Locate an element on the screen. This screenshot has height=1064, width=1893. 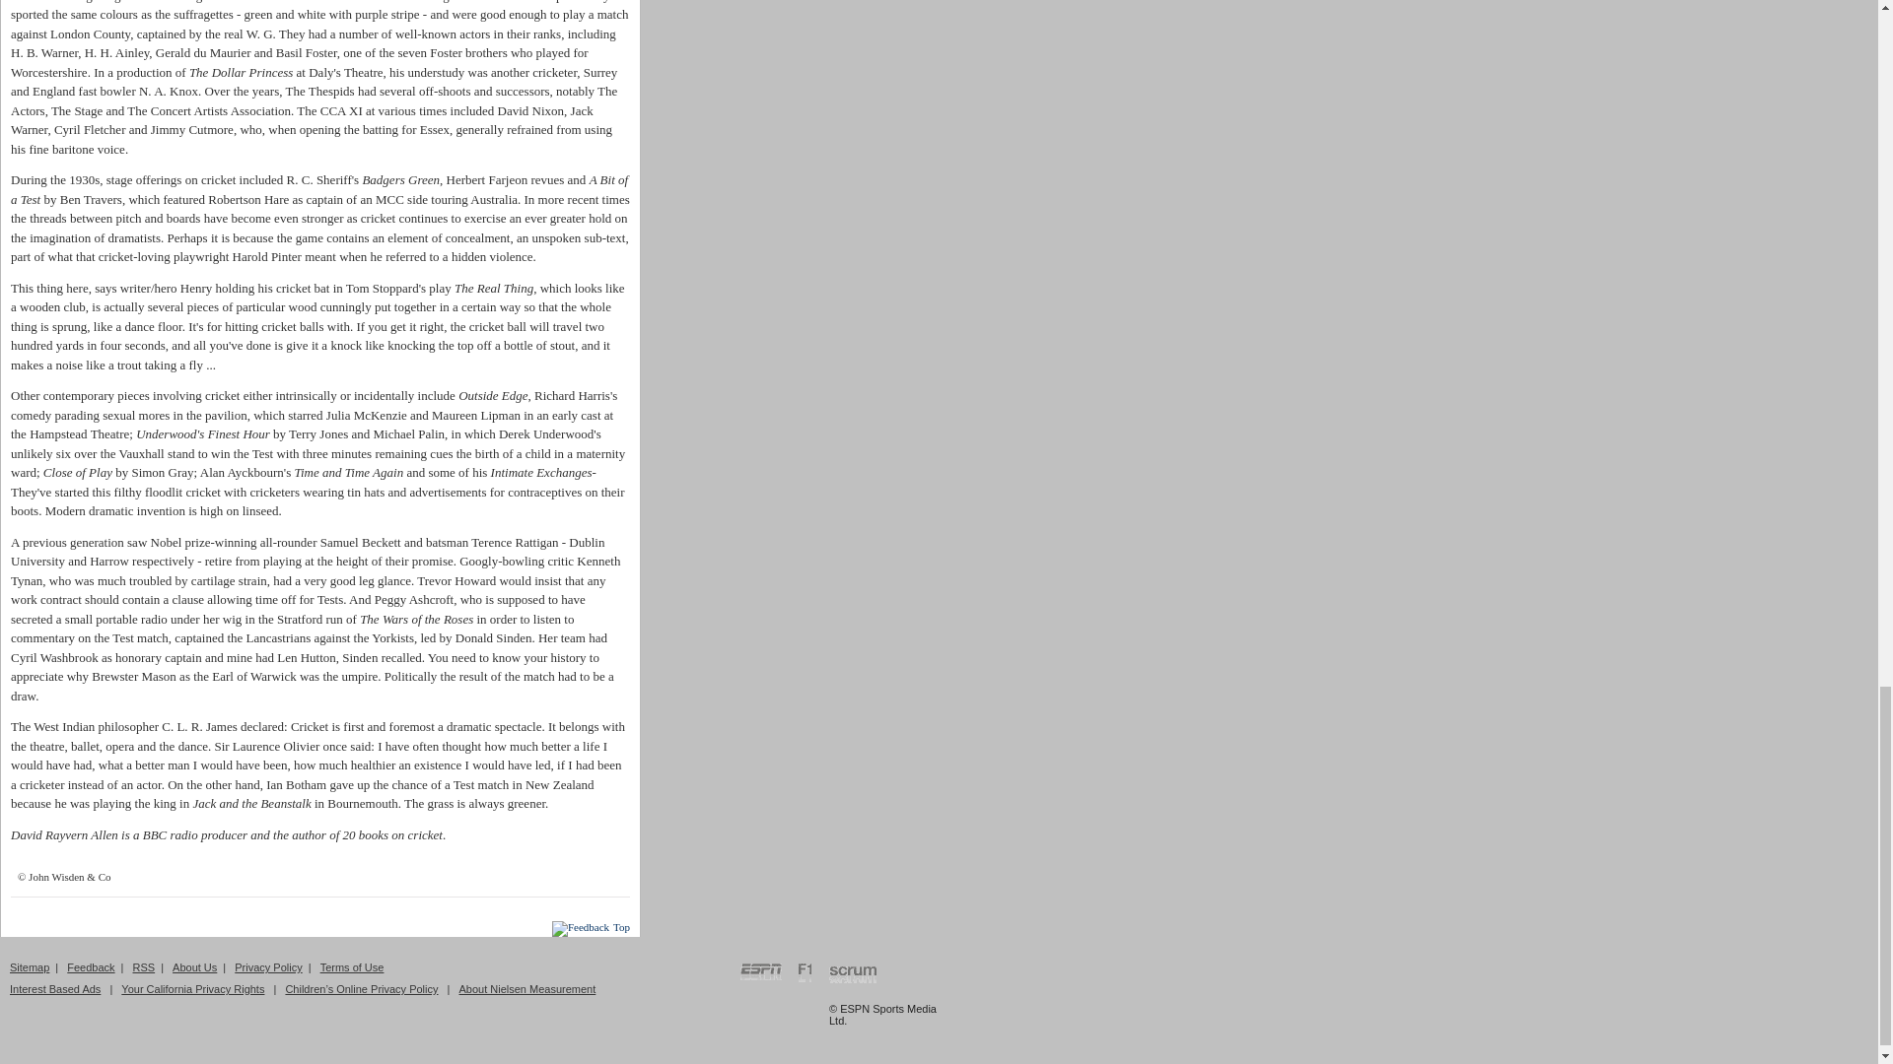
ESPN Scrum is located at coordinates (853, 975).